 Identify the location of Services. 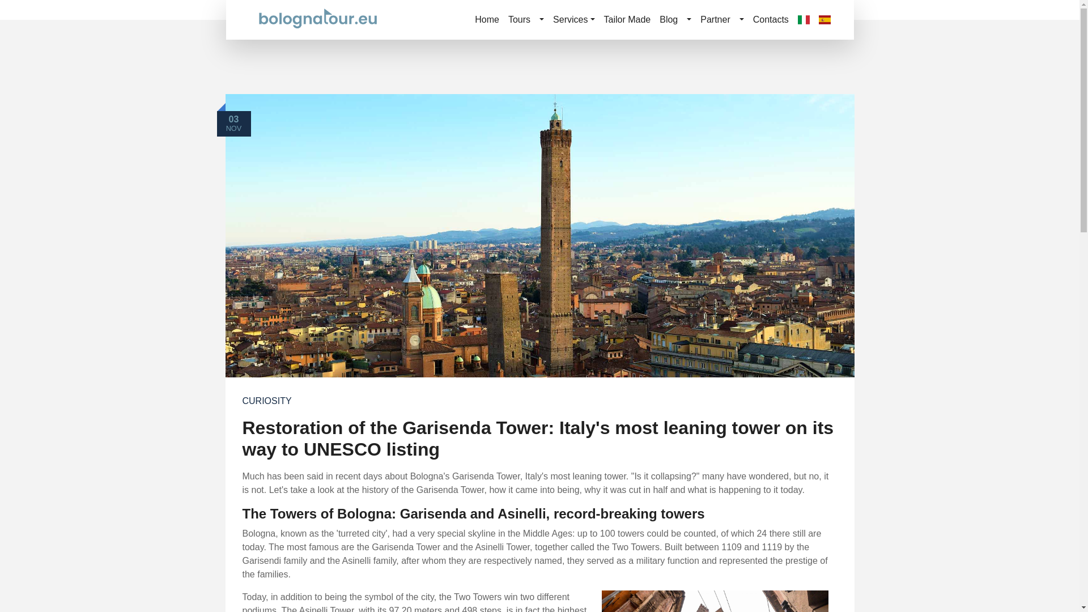
(573, 20).